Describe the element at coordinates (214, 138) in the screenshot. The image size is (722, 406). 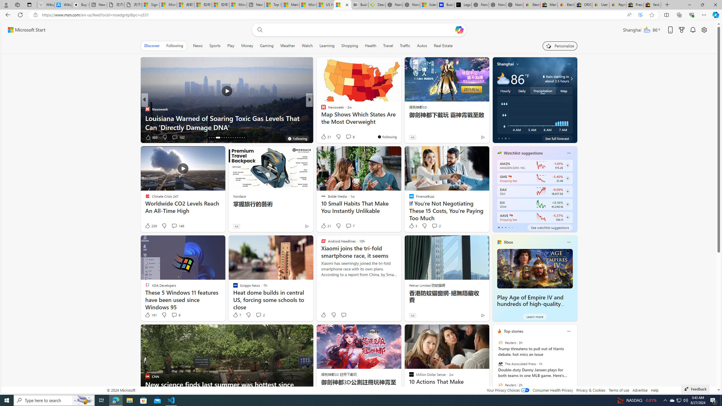
I see `AutomationID: tab-18` at that location.